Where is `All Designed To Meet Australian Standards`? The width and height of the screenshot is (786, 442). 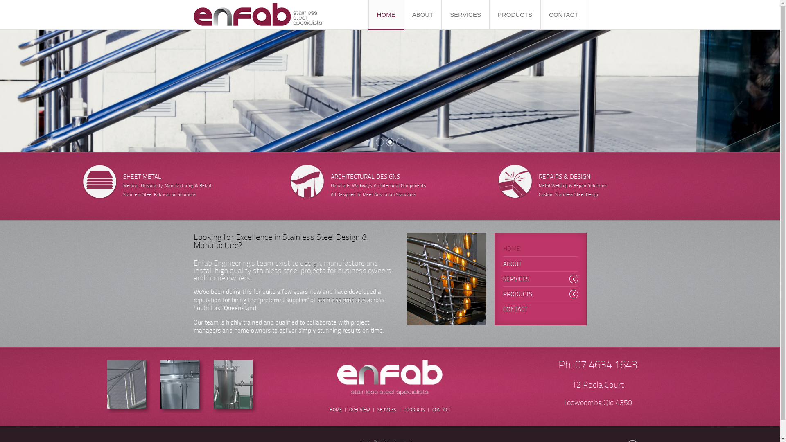 All Designed To Meet Australian Standards is located at coordinates (373, 195).